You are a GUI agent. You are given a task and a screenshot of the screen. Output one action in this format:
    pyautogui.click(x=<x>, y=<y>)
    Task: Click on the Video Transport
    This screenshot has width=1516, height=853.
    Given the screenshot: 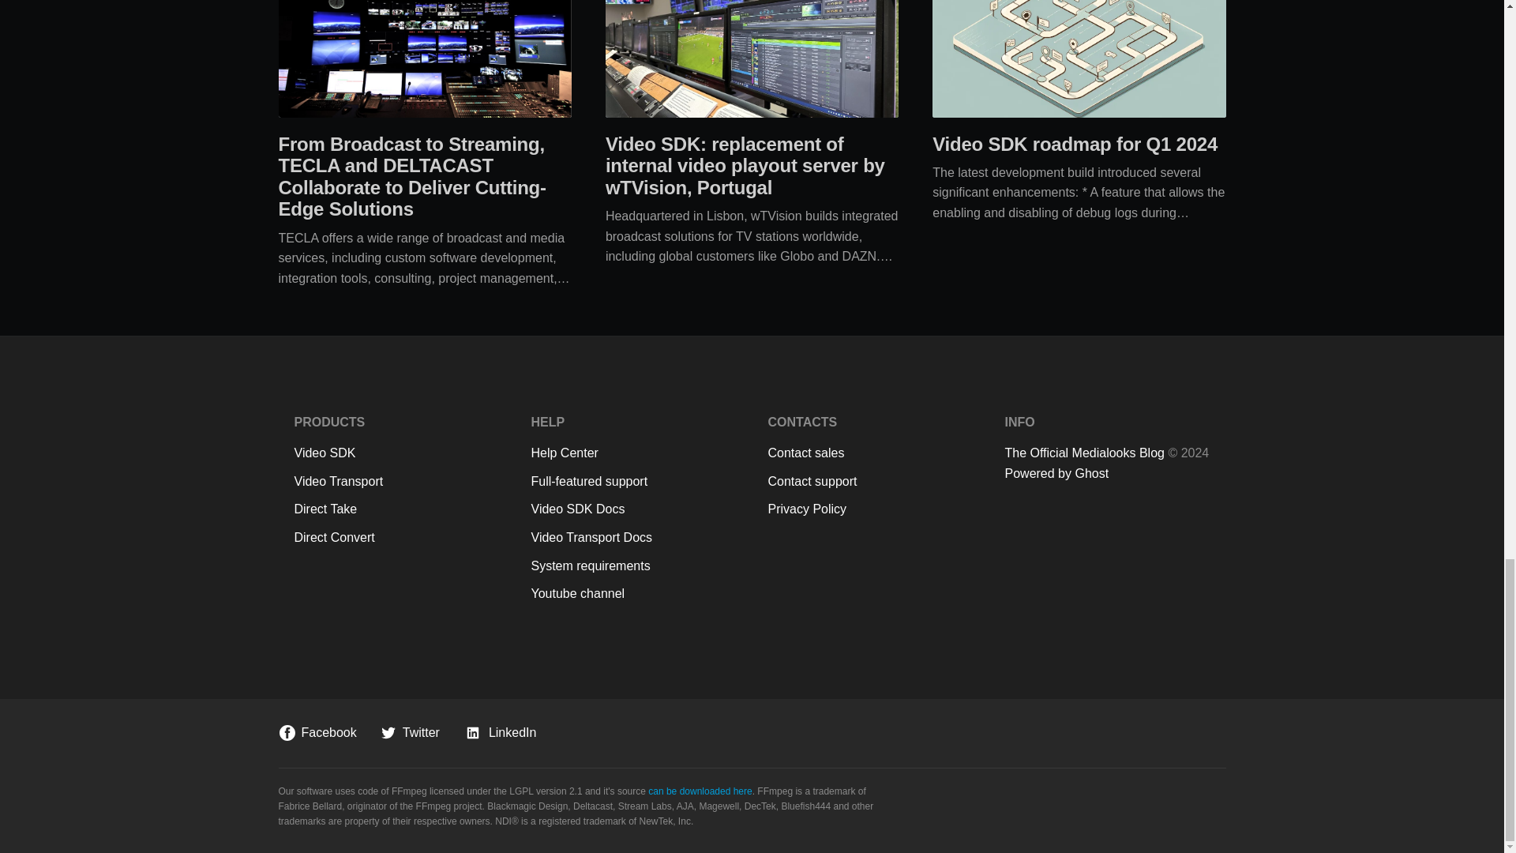 What is the action you would take?
    pyautogui.click(x=396, y=482)
    